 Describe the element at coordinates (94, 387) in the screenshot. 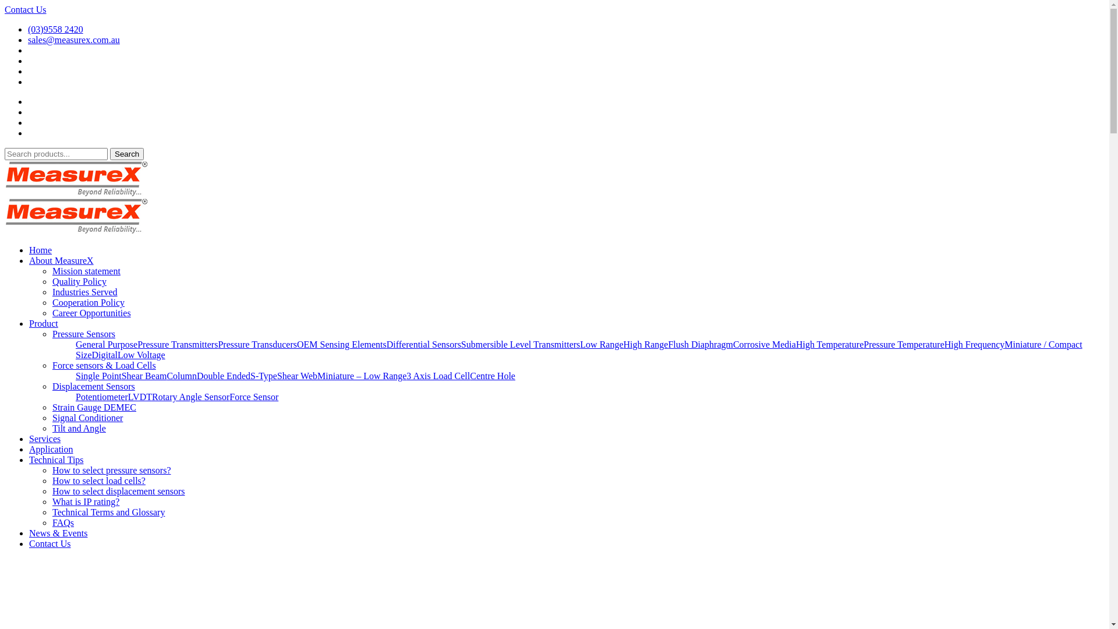

I see `Displacement Sensors` at that location.